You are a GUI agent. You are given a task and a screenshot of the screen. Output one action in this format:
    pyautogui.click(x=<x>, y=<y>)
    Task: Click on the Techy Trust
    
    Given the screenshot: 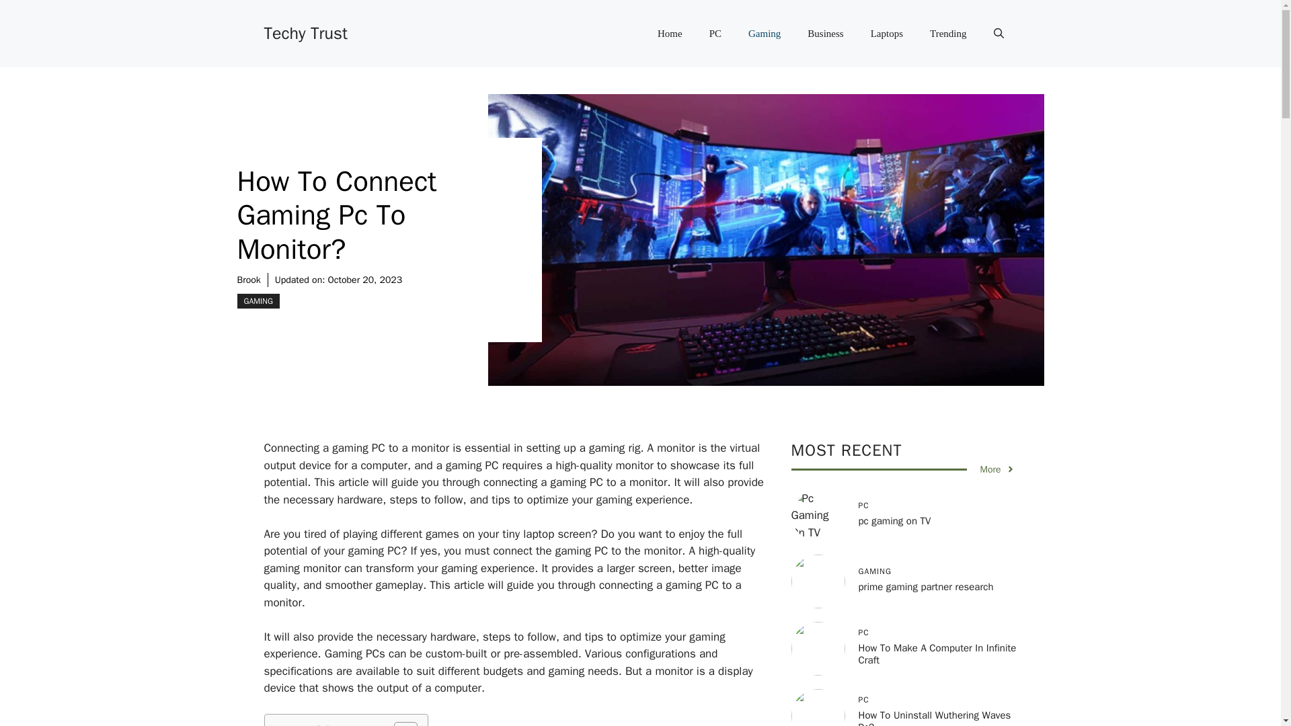 What is the action you would take?
    pyautogui.click(x=305, y=32)
    